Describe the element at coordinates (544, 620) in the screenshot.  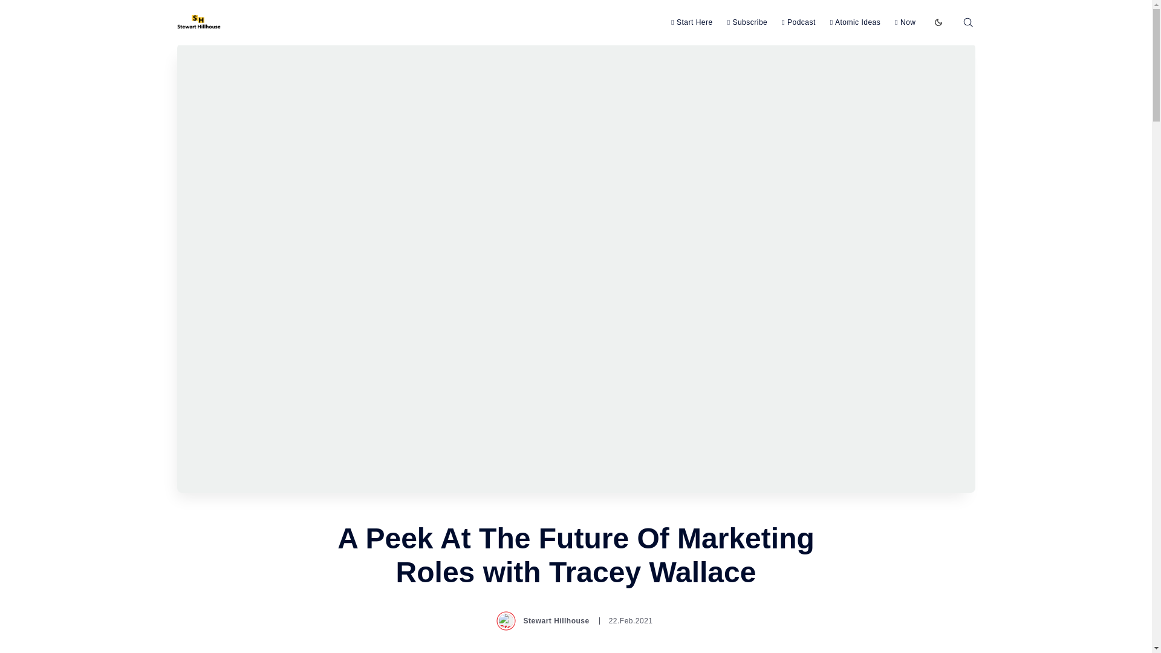
I see `Stewart Hillhouse` at that location.